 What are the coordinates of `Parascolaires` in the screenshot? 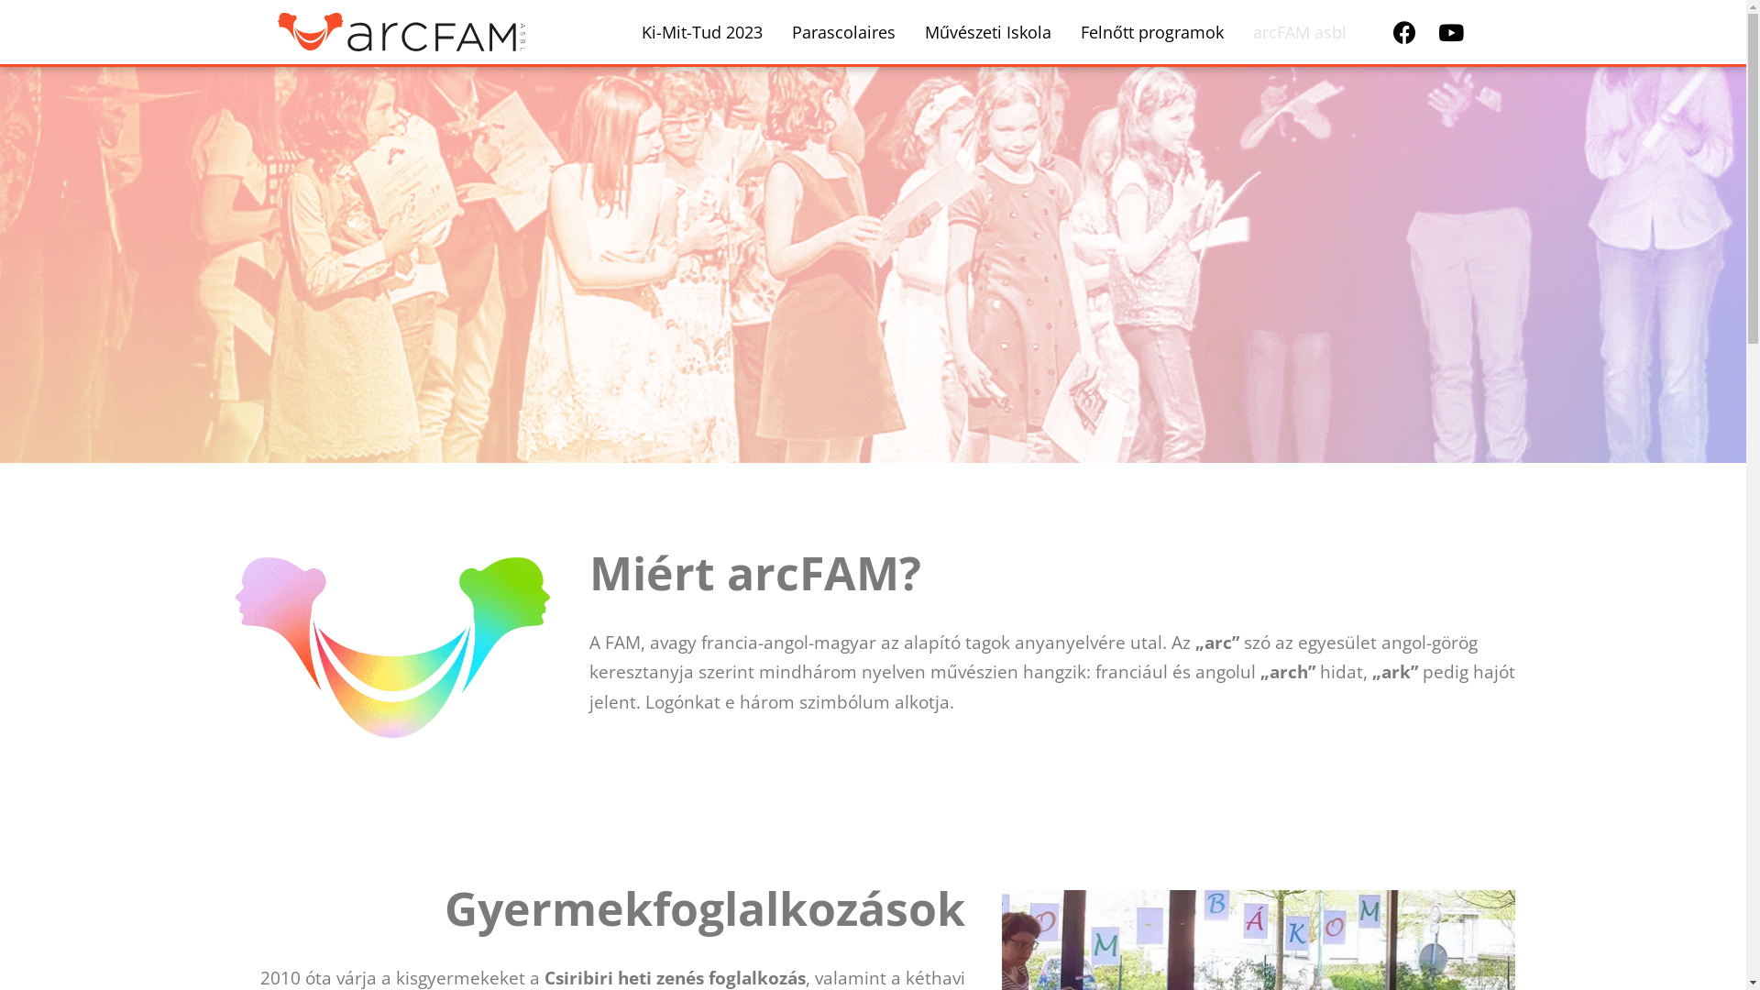 It's located at (843, 32).